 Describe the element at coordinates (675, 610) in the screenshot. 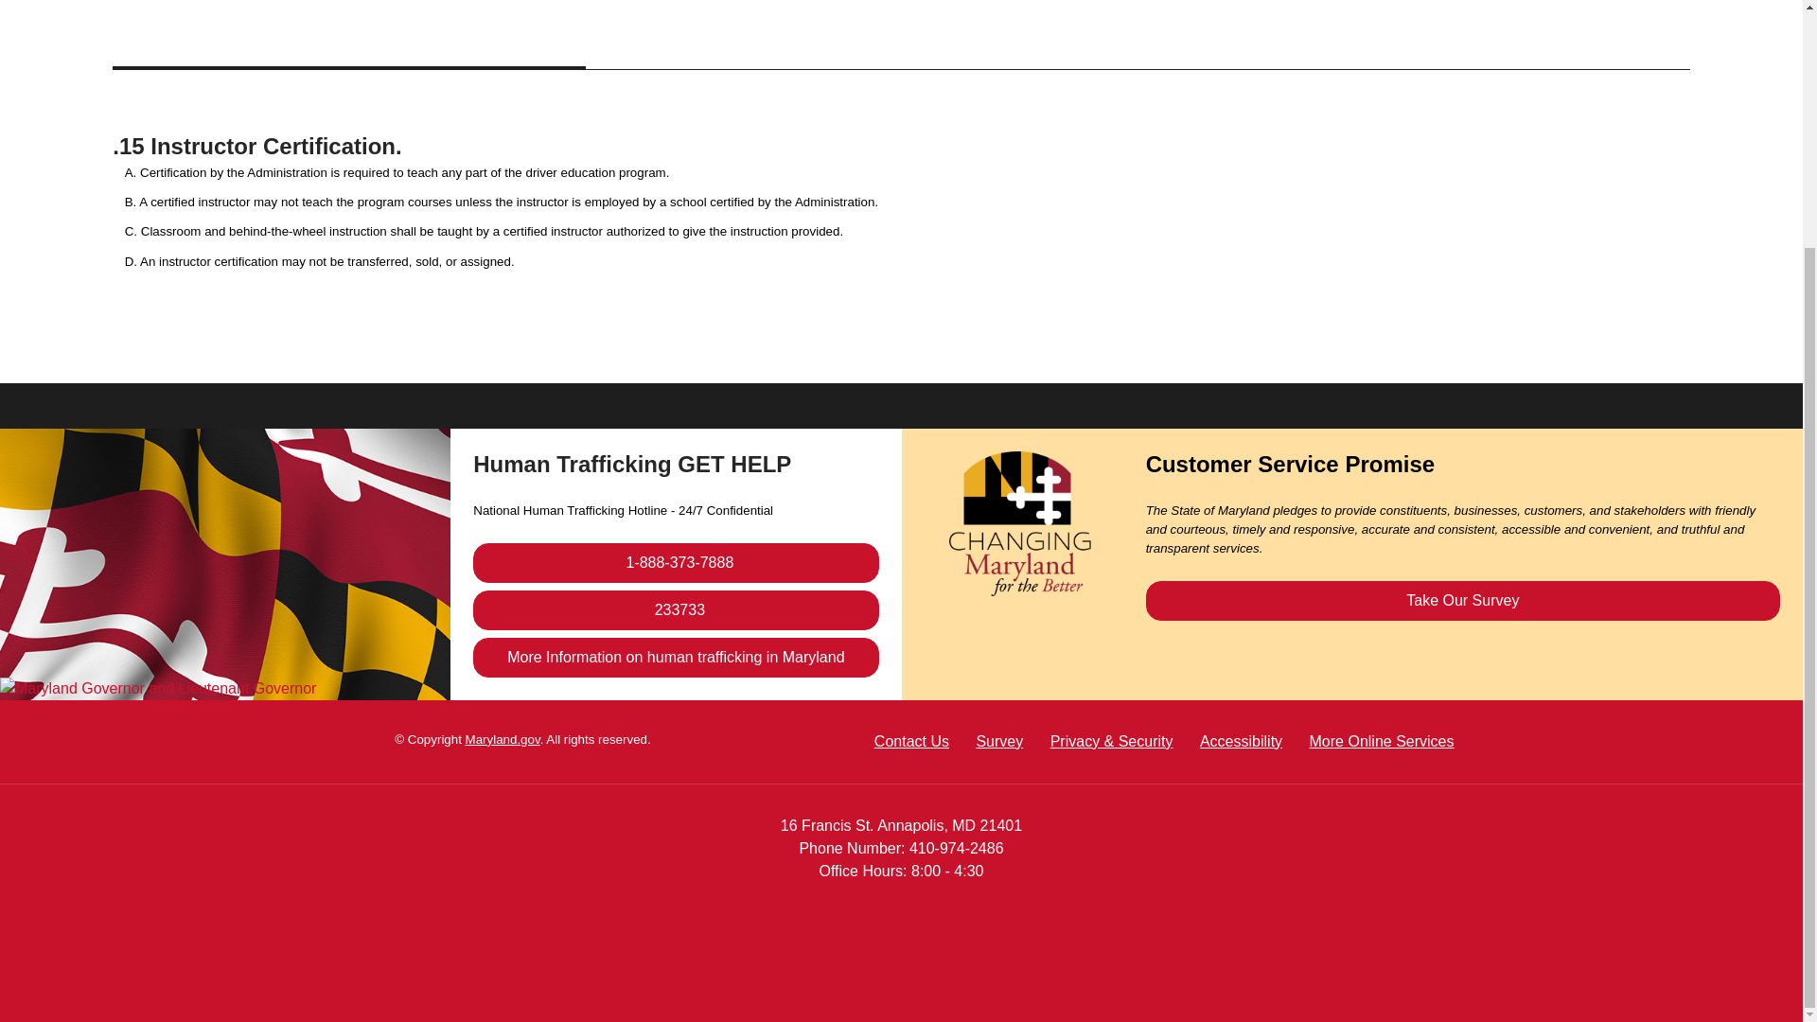

I see `233733` at that location.